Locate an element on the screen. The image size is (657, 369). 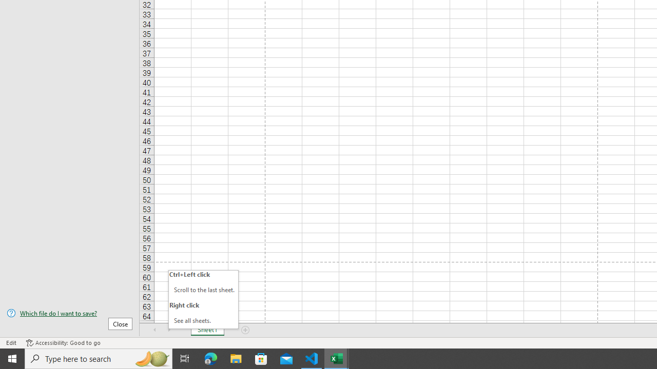
Add Sheet is located at coordinates (245, 330).